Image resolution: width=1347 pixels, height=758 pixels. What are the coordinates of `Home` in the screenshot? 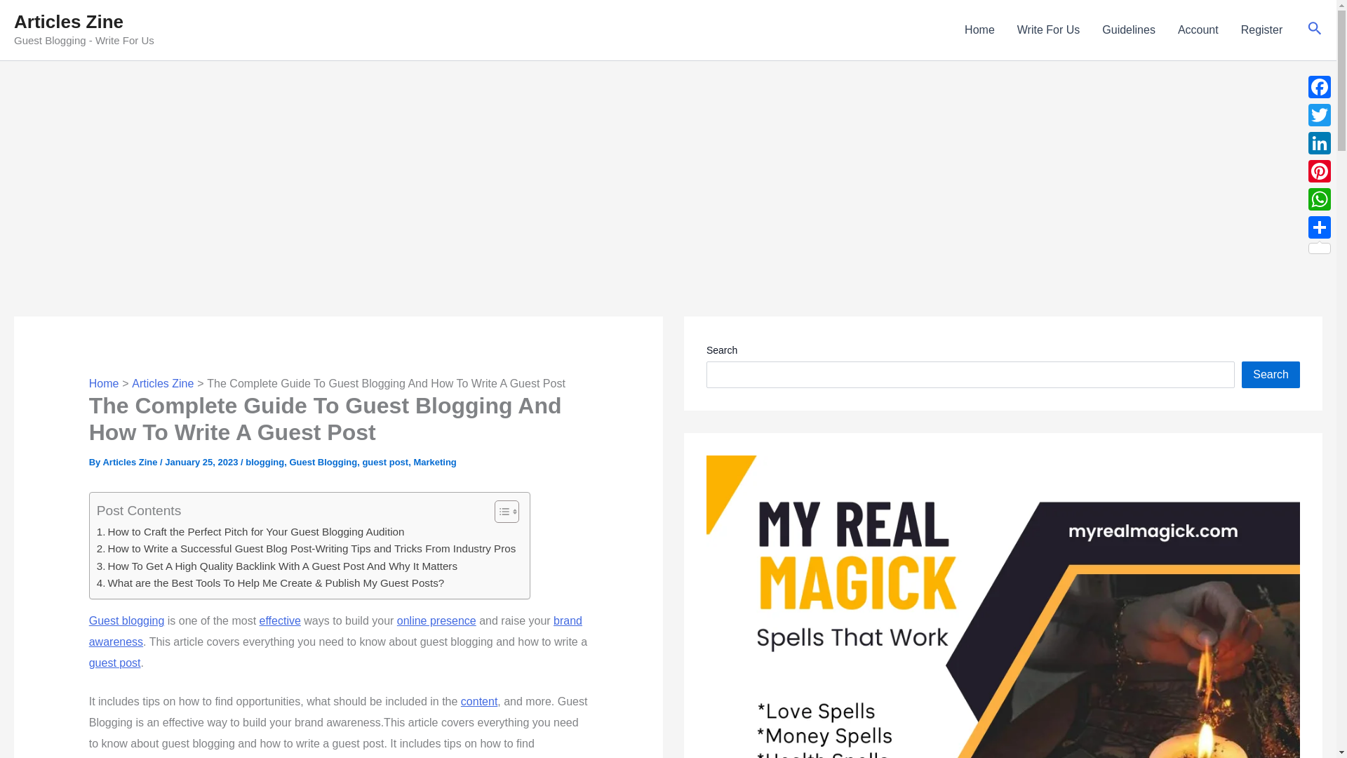 It's located at (979, 30).